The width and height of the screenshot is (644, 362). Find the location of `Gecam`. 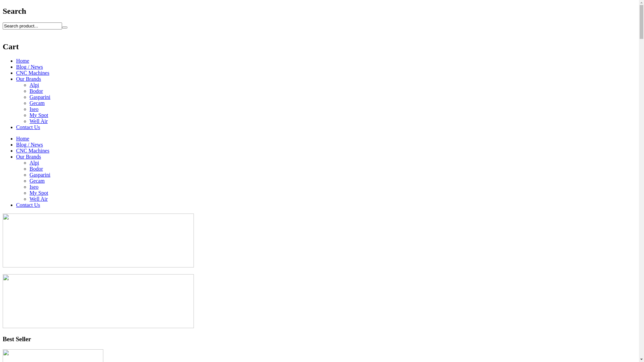

Gecam is located at coordinates (37, 181).